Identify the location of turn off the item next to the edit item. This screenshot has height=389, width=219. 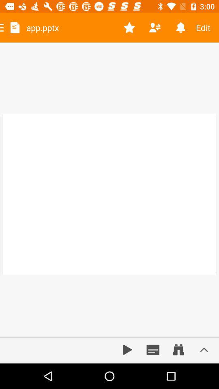
(180, 28).